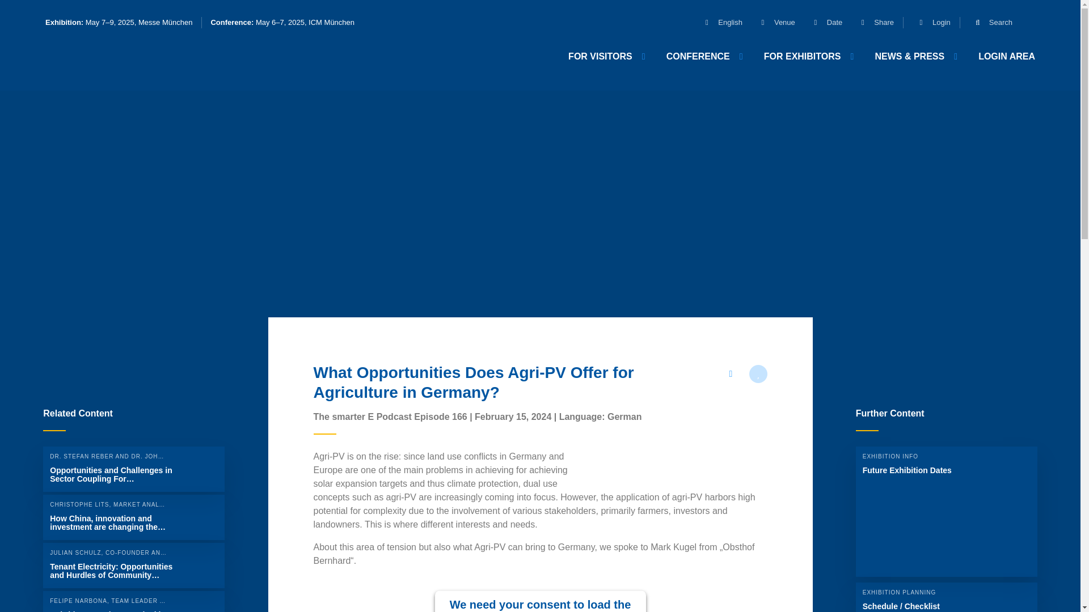 The image size is (1089, 612). What do you see at coordinates (719, 23) in the screenshot?
I see `English` at bounding box center [719, 23].